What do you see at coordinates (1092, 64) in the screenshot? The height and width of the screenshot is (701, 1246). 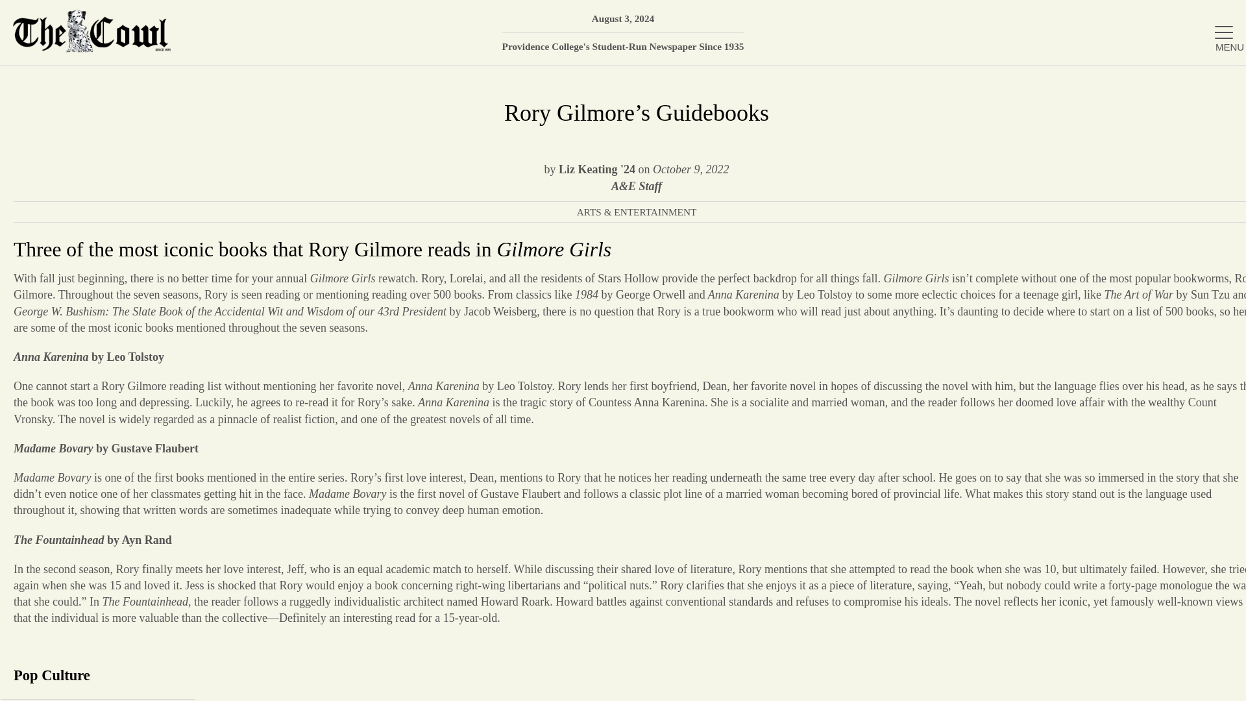 I see `Home` at bounding box center [1092, 64].